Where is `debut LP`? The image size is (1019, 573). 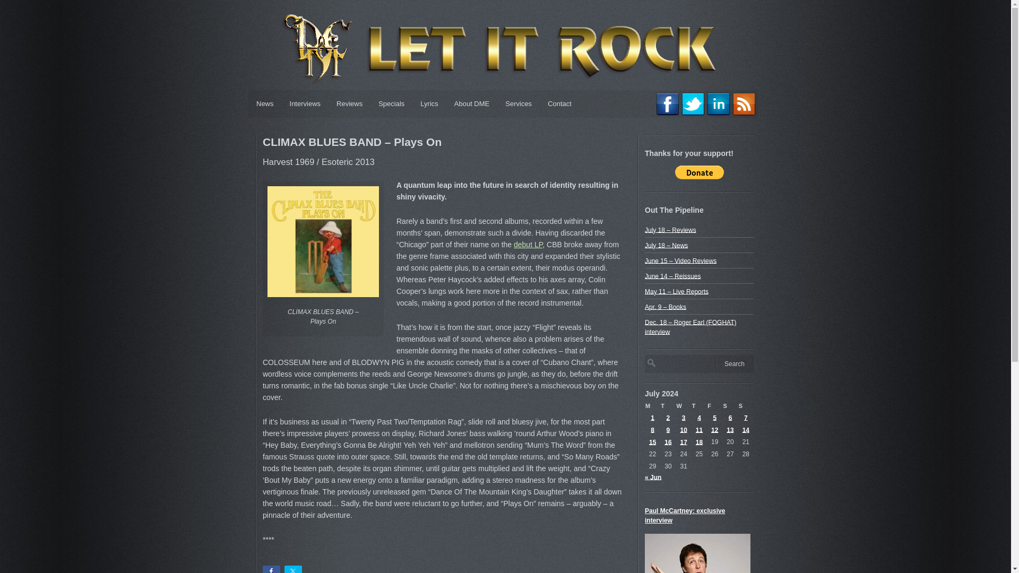 debut LP is located at coordinates (528, 244).